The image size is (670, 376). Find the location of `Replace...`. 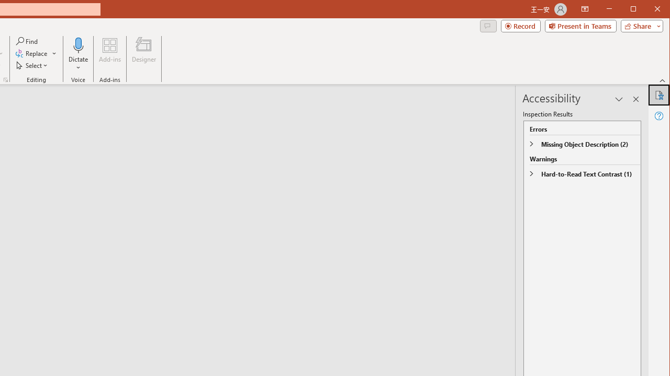

Replace... is located at coordinates (32, 53).